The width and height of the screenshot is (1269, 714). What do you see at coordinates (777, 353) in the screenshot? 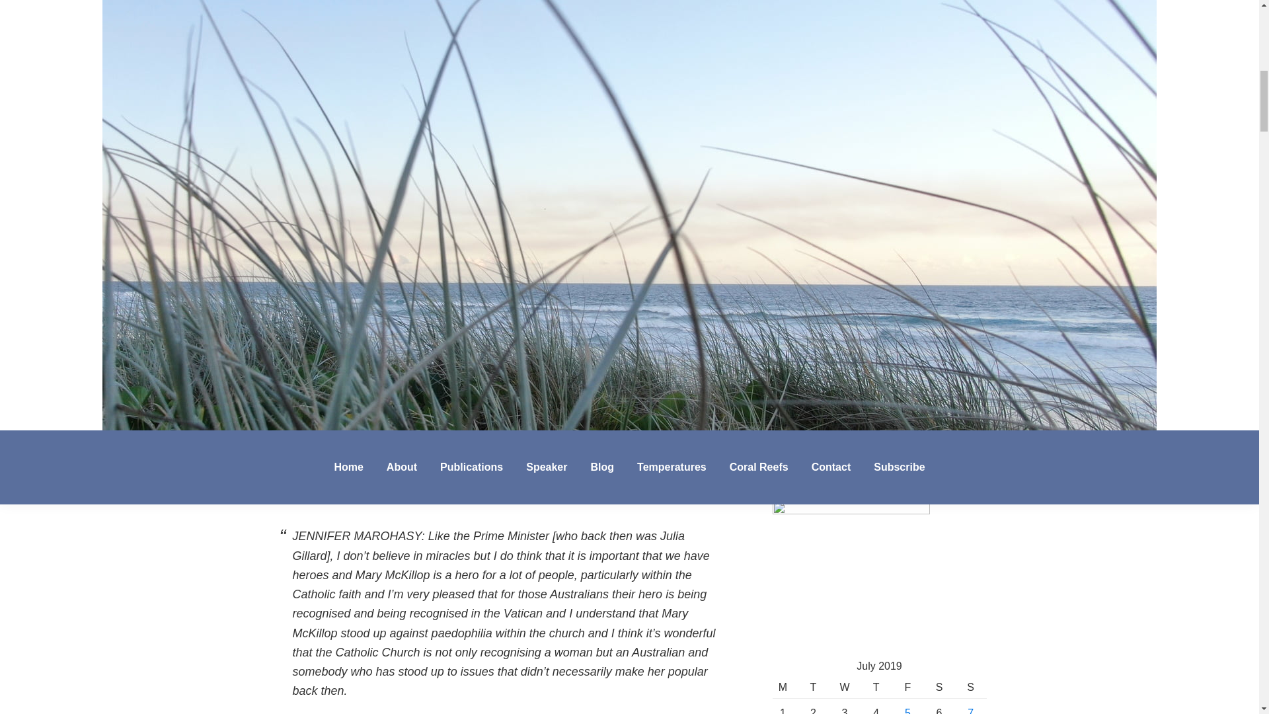
I see `Freedom of Speech News` at bounding box center [777, 353].